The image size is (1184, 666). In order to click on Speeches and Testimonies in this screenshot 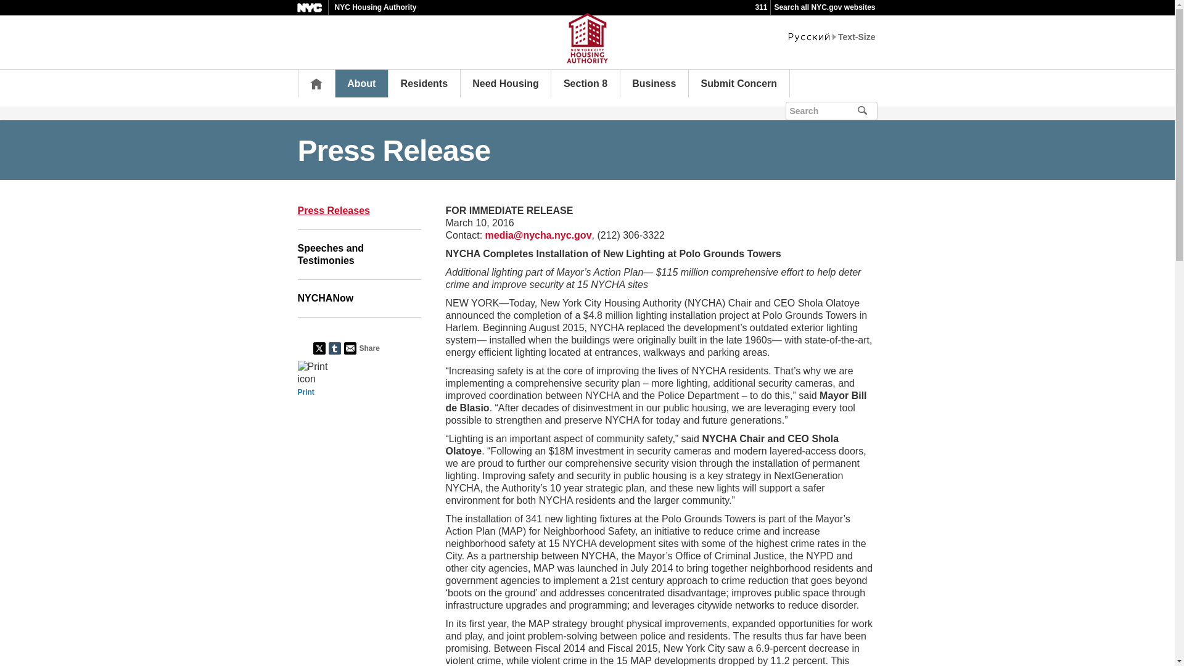, I will do `click(358, 254)`.